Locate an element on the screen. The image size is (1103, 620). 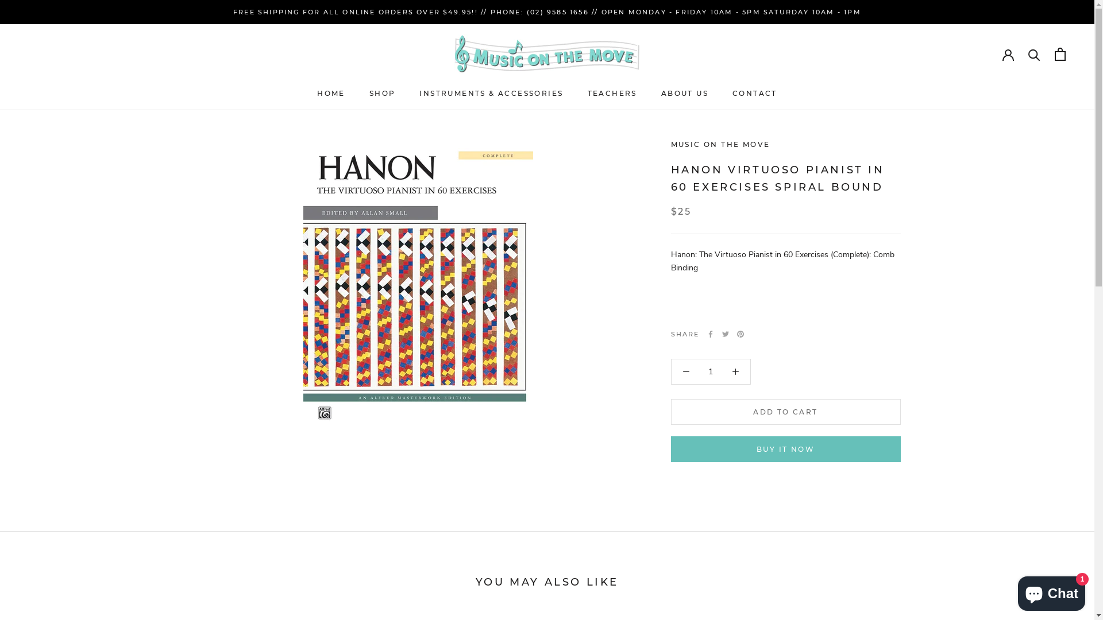
ABOUT US
ABOUT US is located at coordinates (685, 93).